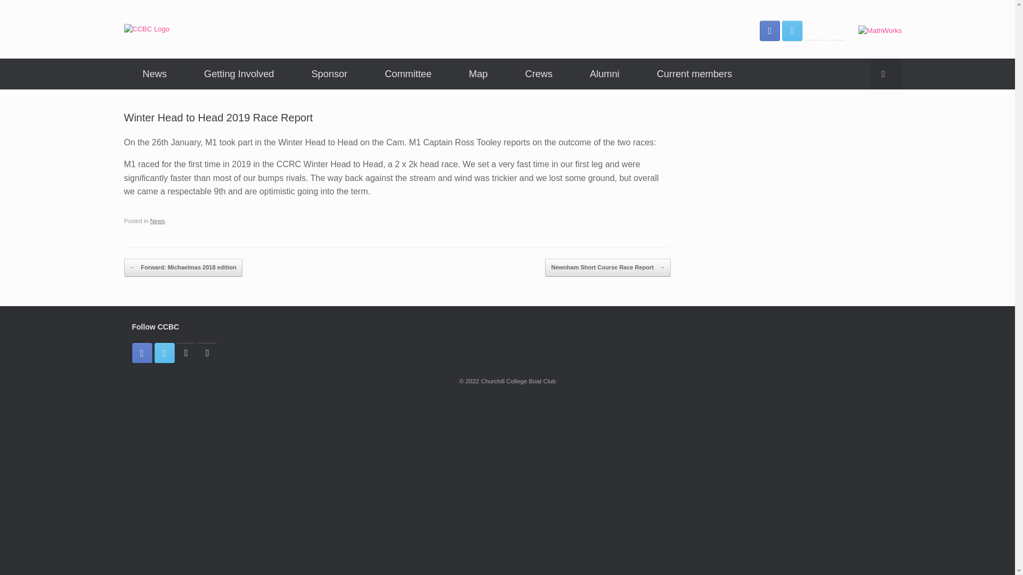 The height and width of the screenshot is (575, 1023). What do you see at coordinates (478, 74) in the screenshot?
I see `Map` at bounding box center [478, 74].